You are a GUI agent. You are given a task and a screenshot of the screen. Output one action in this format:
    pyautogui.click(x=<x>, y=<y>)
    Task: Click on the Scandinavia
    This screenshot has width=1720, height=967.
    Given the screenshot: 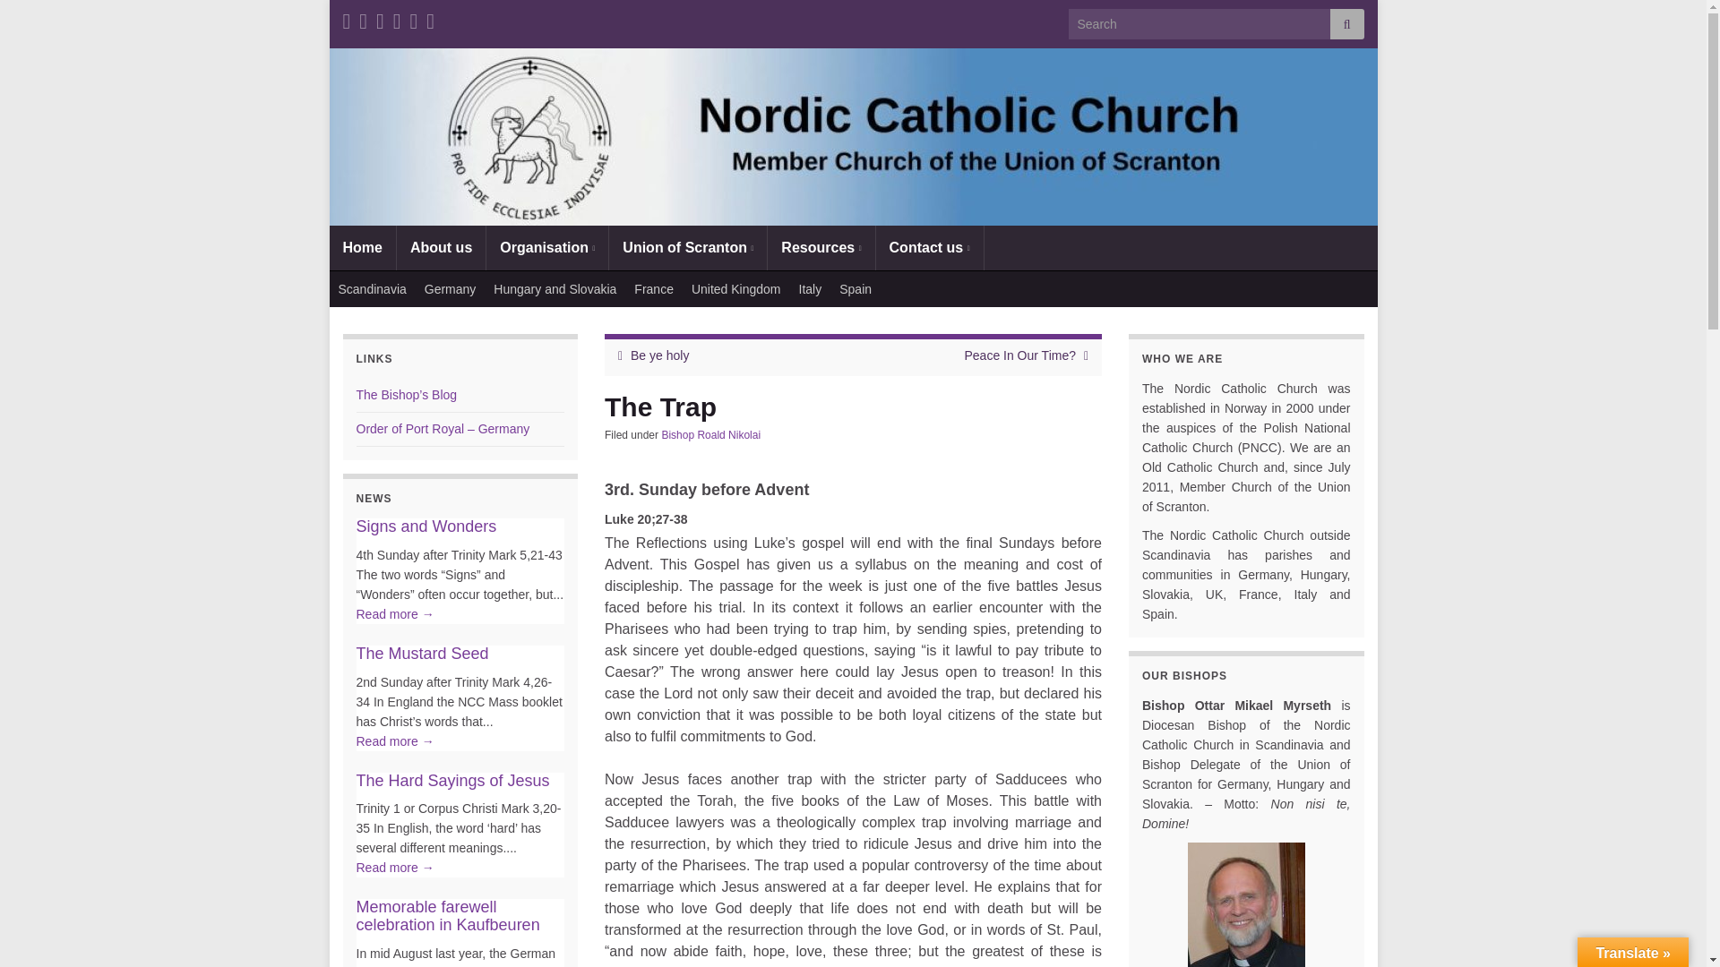 What is the action you would take?
    pyautogui.click(x=373, y=289)
    